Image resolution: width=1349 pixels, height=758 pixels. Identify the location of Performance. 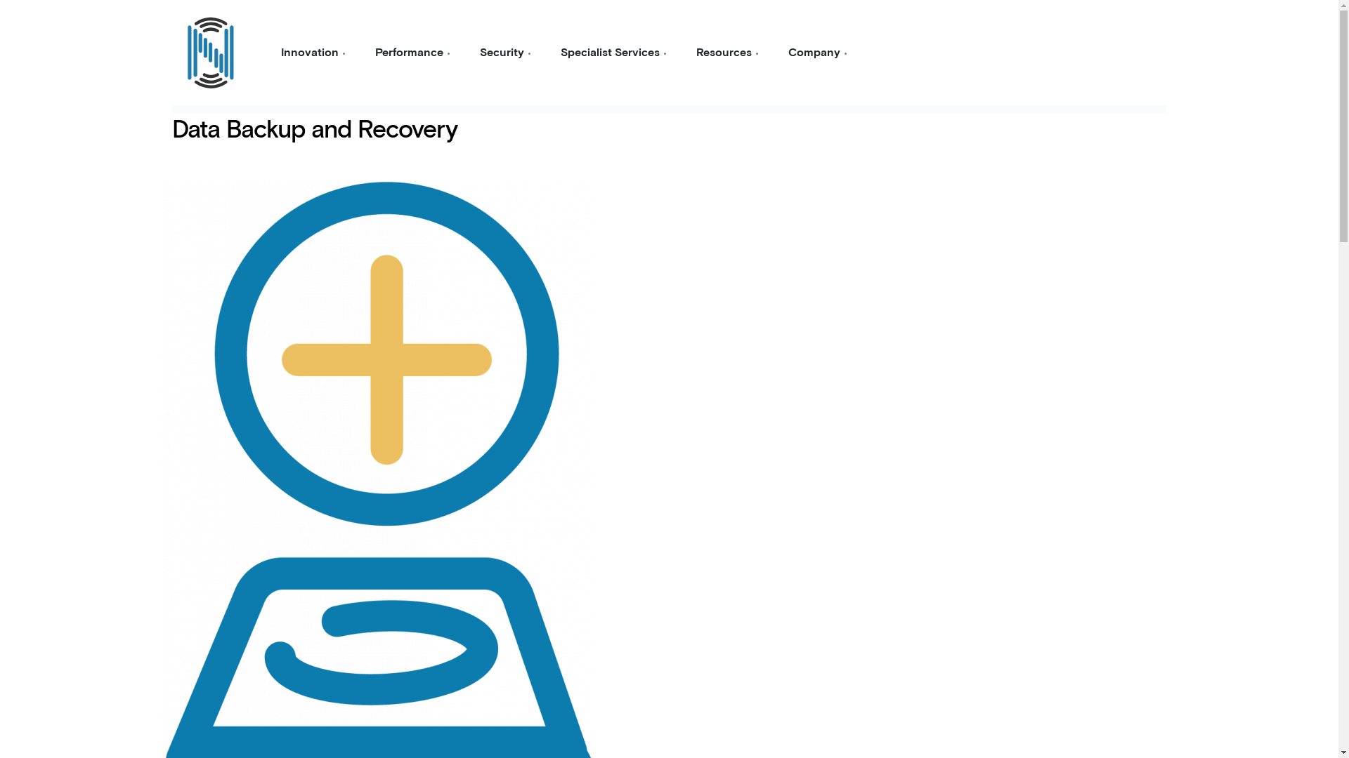
(415, 53).